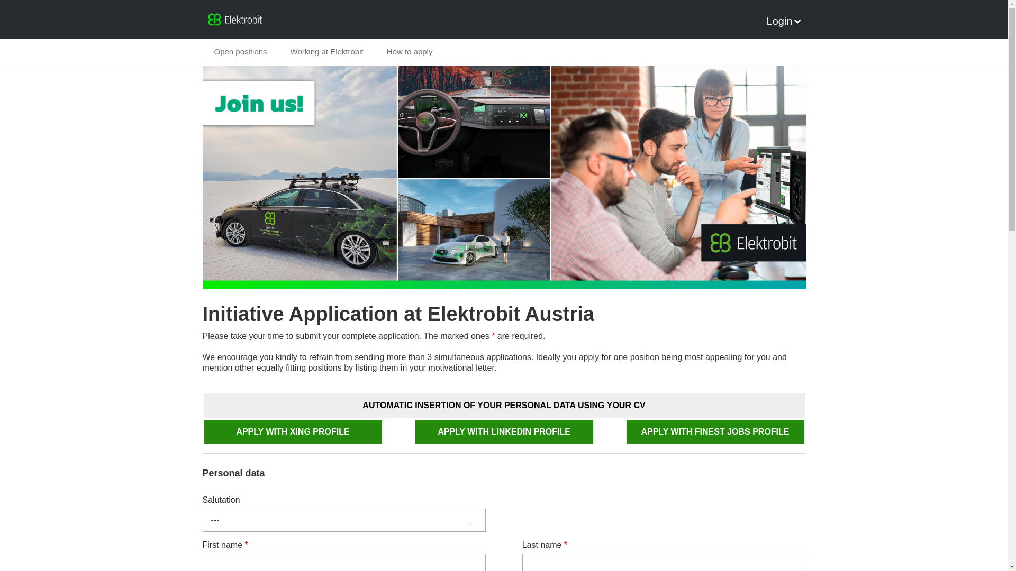 The image size is (1016, 571). What do you see at coordinates (344, 520) in the screenshot?
I see `Gender` at bounding box center [344, 520].